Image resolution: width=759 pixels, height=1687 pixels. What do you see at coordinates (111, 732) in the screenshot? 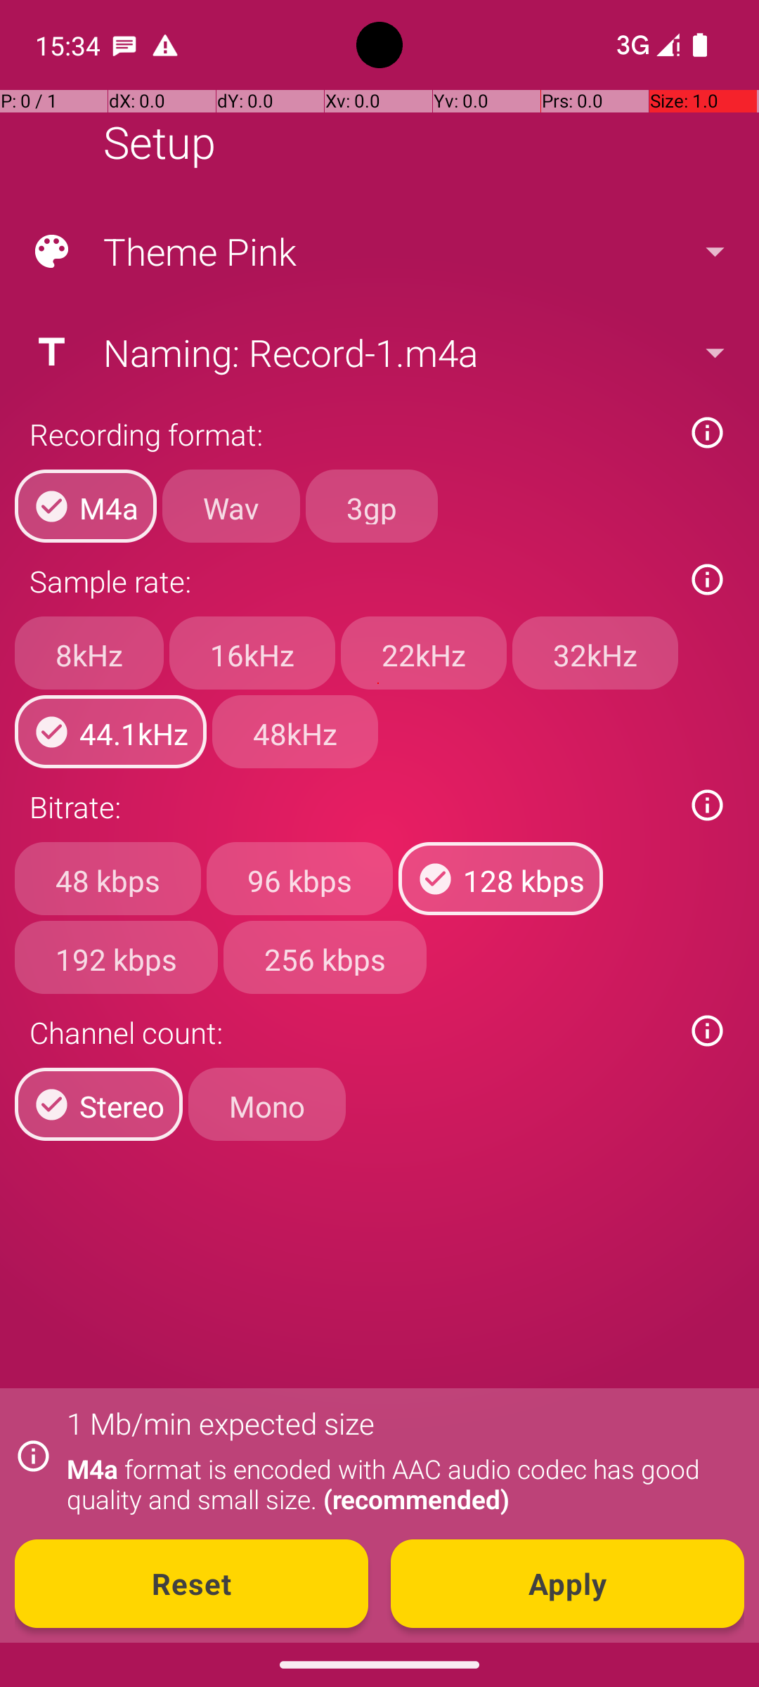
I see `44.1kHz` at bounding box center [111, 732].